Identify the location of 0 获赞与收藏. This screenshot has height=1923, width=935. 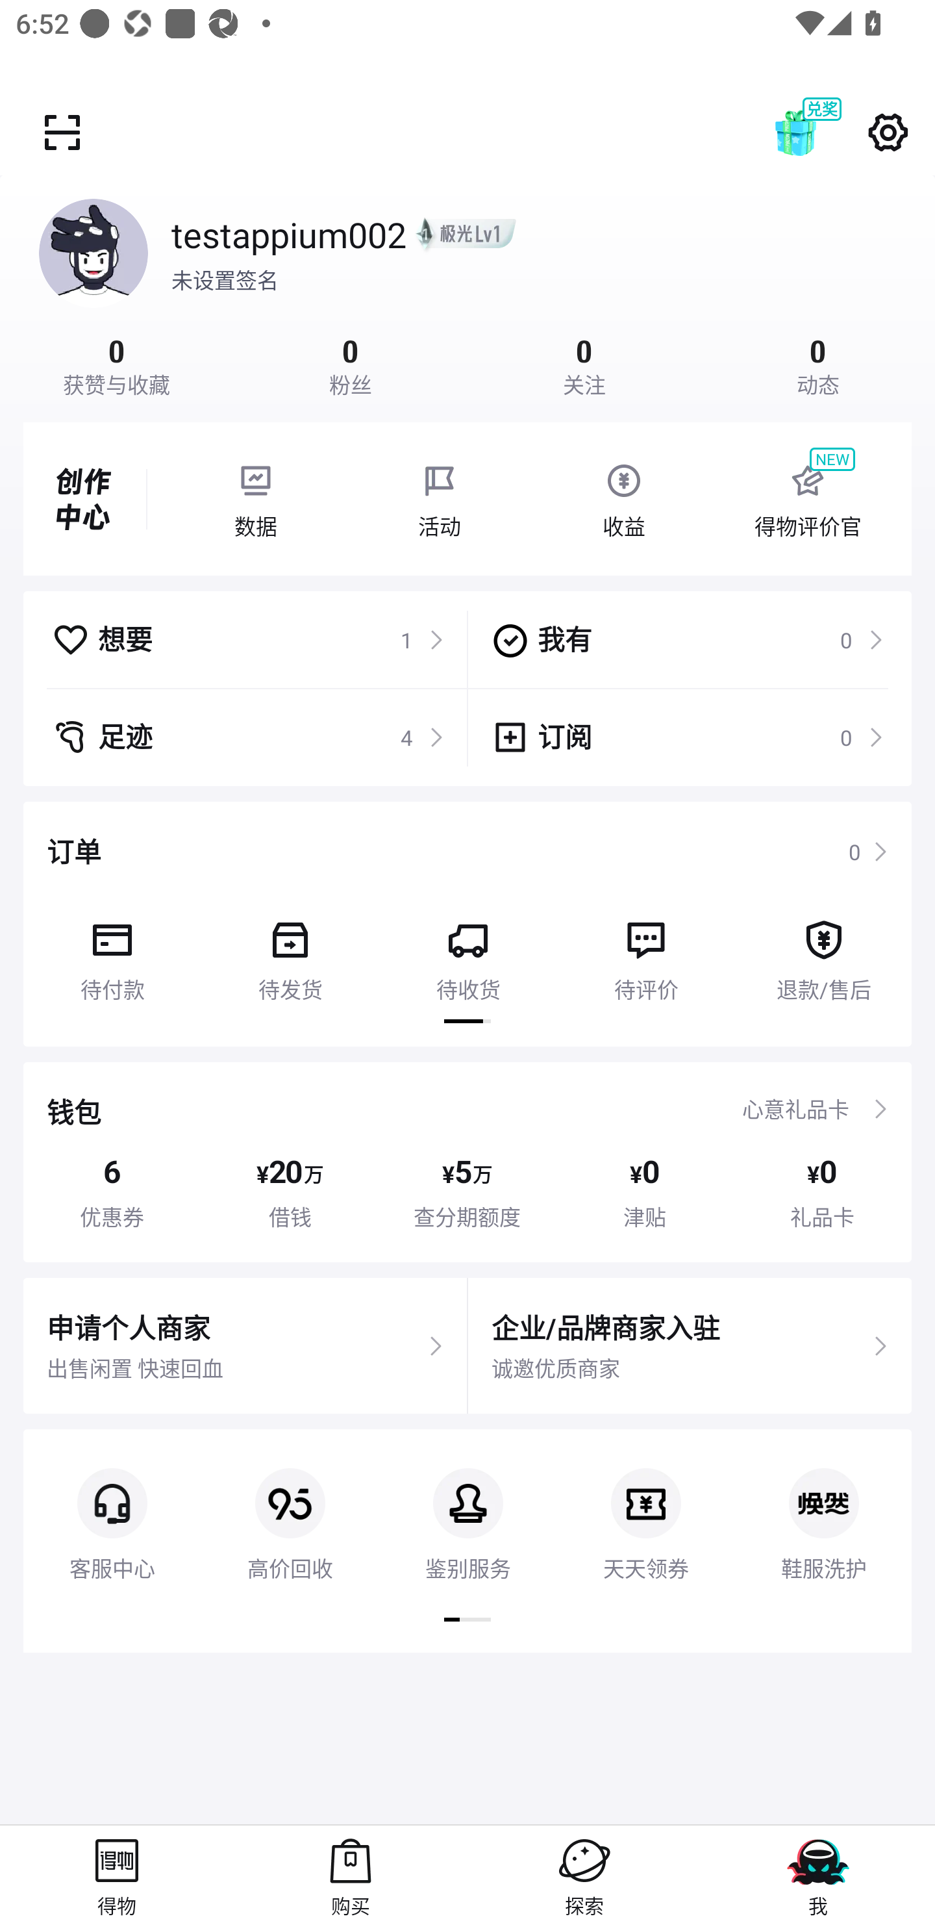
(117, 364).